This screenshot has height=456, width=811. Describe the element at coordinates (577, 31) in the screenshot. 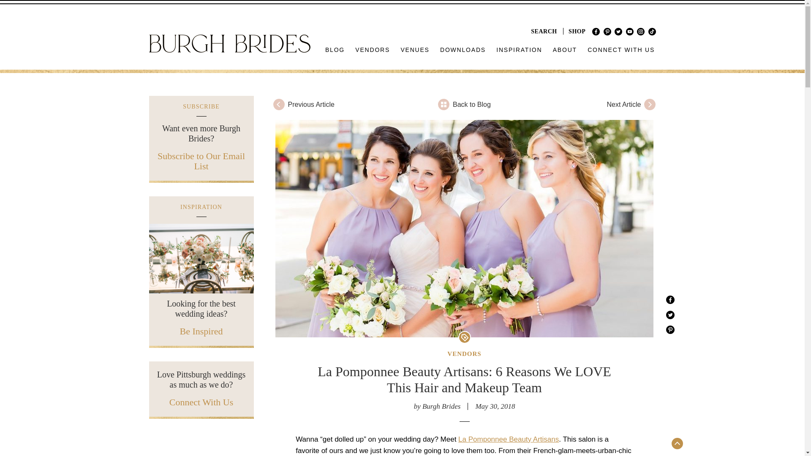

I see `SHOP` at that location.